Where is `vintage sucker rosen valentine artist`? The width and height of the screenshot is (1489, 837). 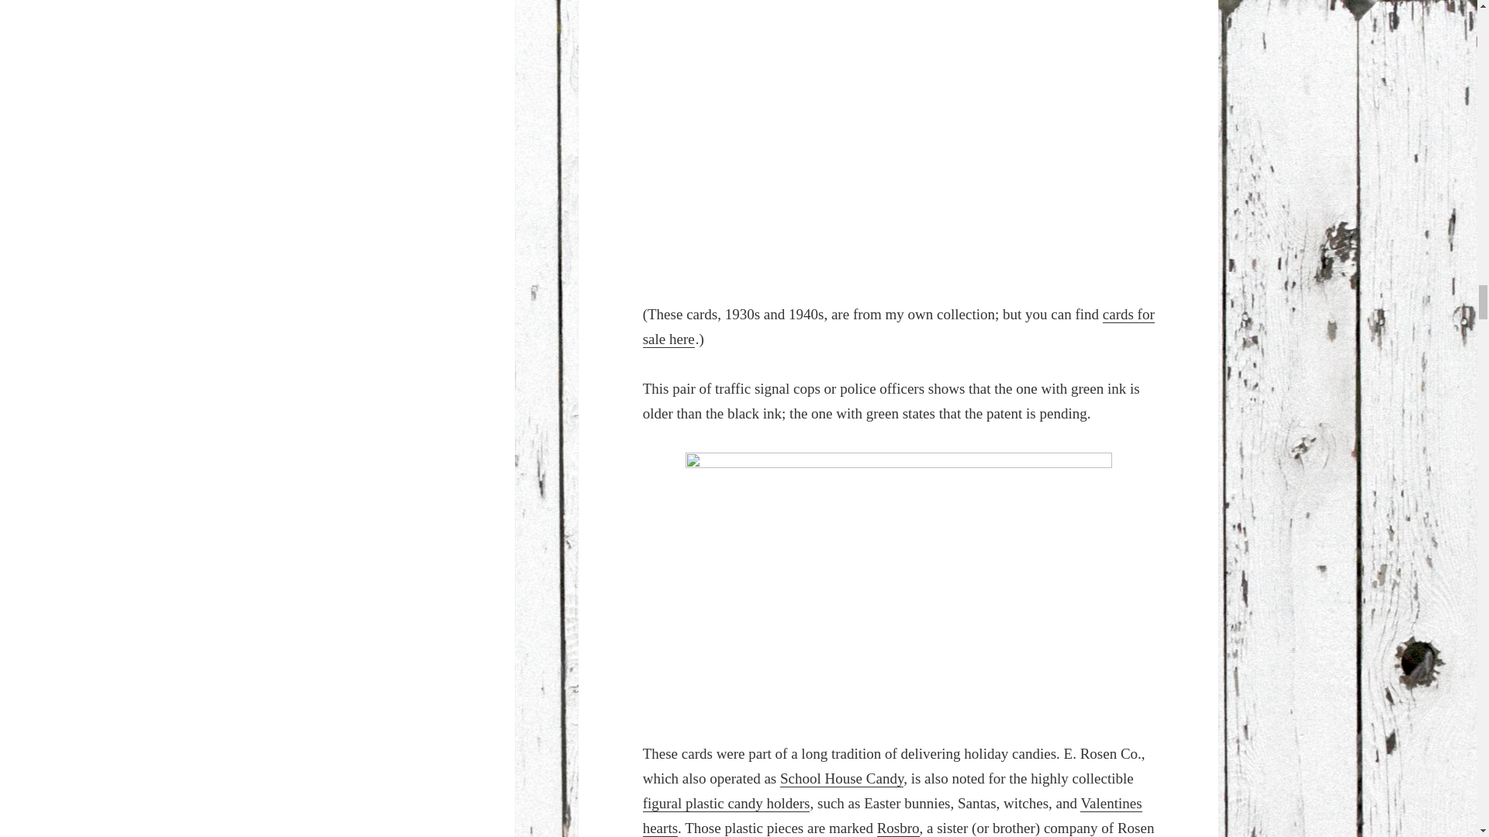 vintage sucker rosen valentine artist is located at coordinates (898, 138).